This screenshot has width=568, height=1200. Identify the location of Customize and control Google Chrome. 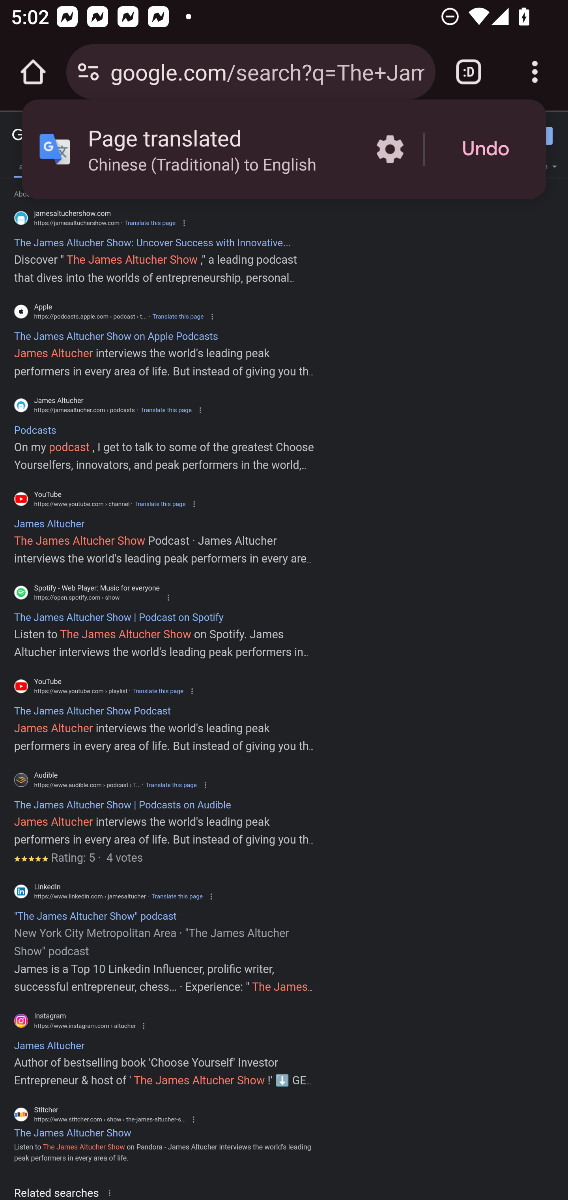
(535, 72).